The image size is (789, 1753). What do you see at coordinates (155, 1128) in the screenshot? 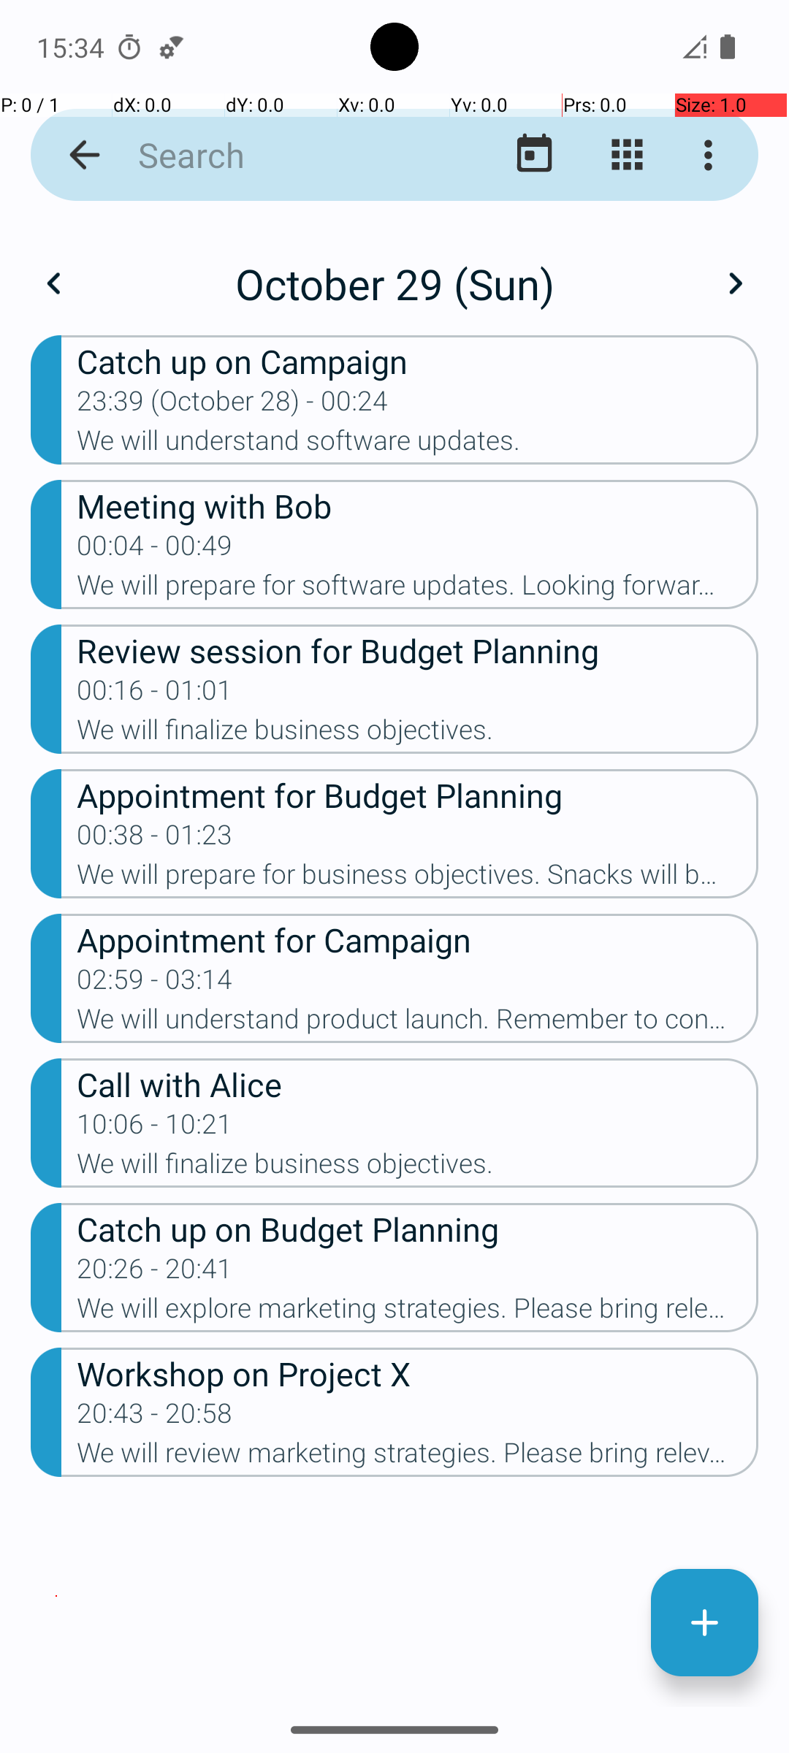
I see `10:06 - 10:21` at bounding box center [155, 1128].